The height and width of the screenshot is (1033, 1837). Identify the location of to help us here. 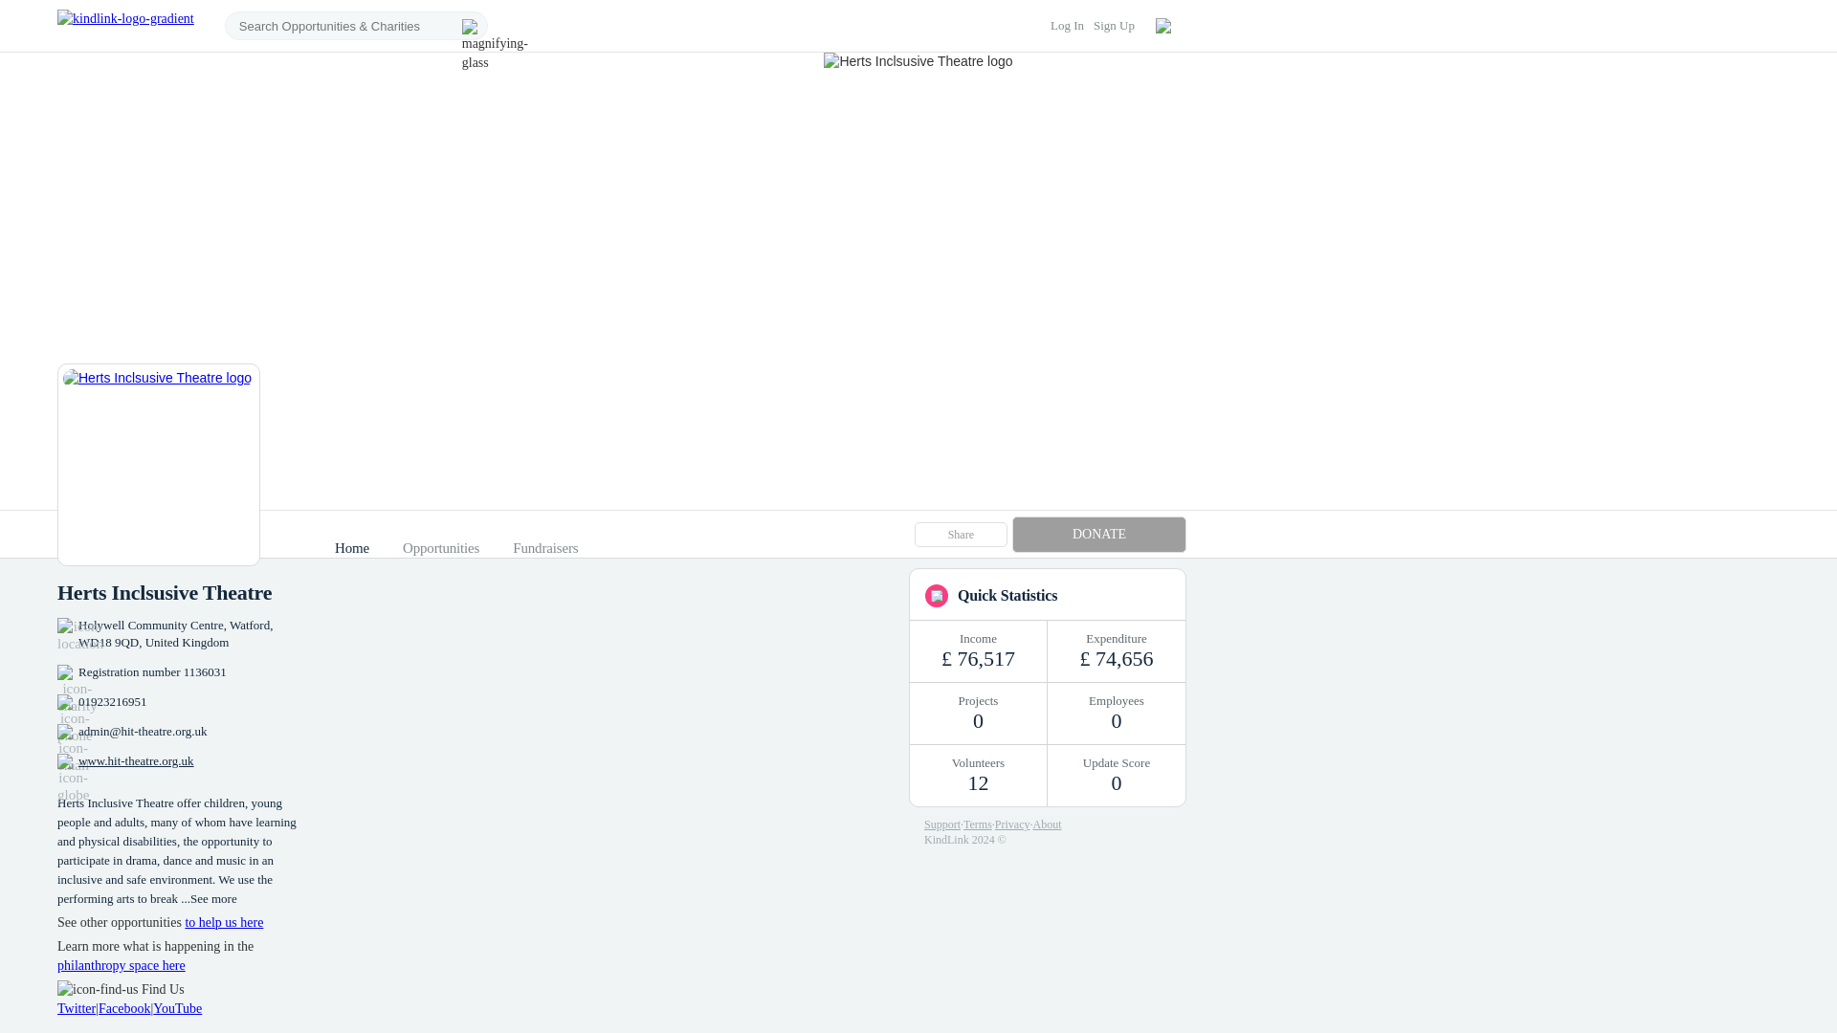
(224, 922).